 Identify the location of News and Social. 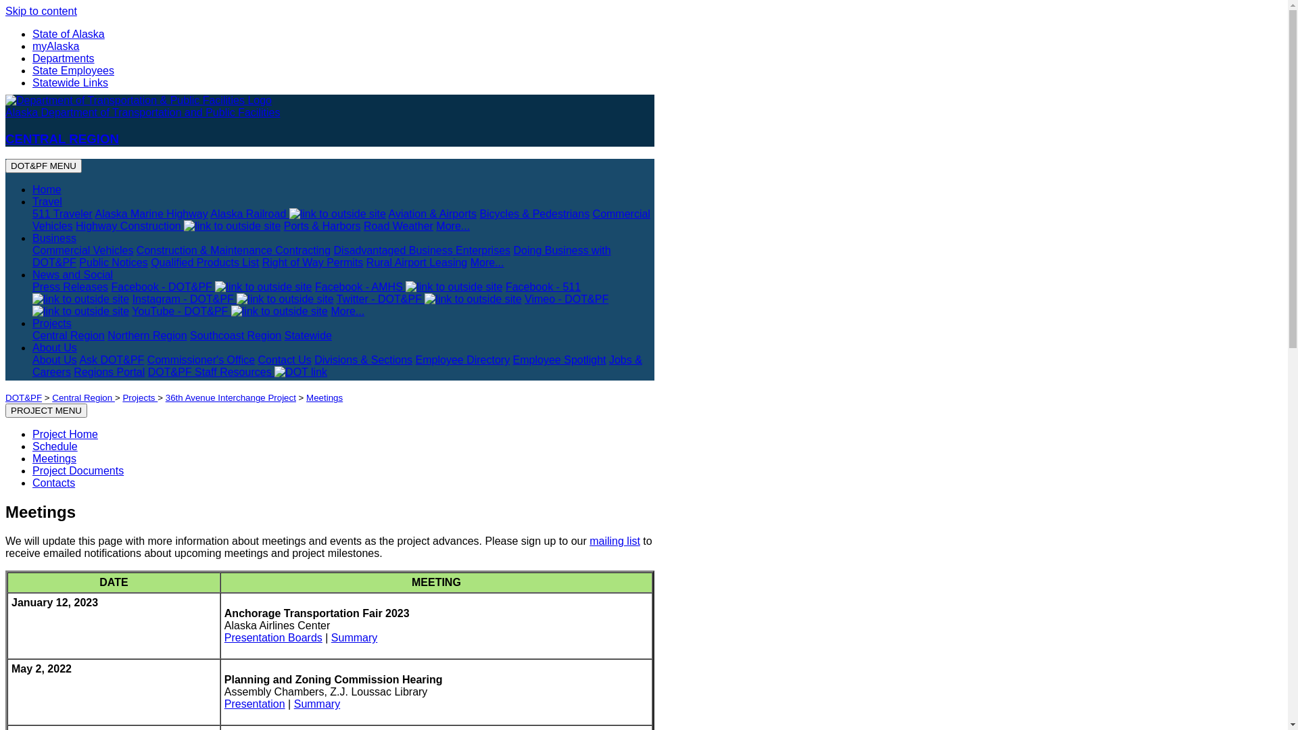
(73, 274).